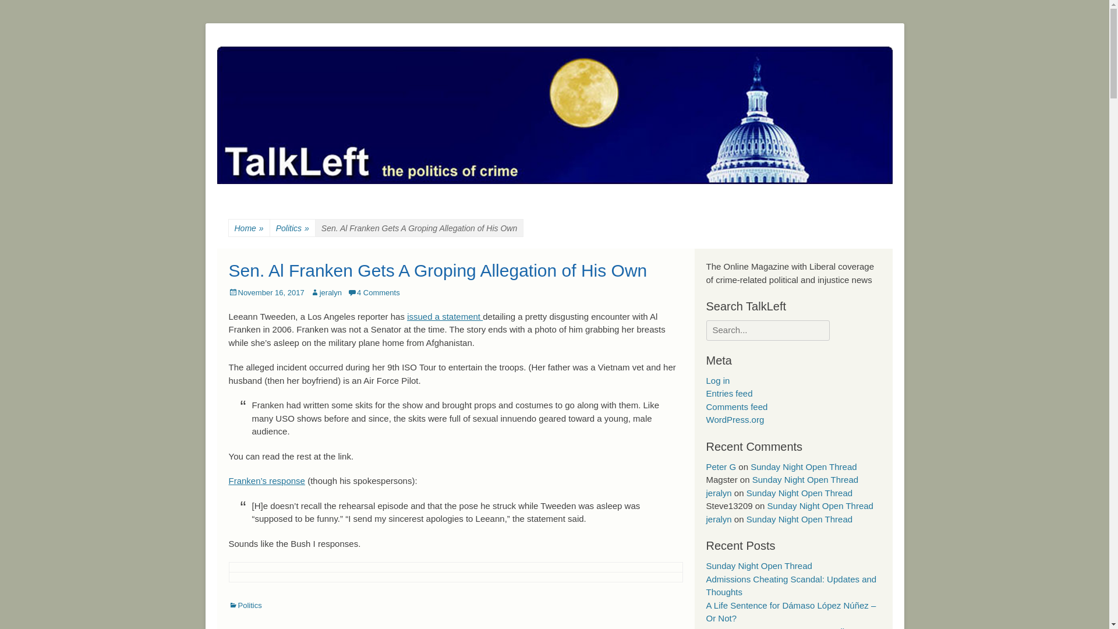  I want to click on 4 Comments, so click(374, 292).